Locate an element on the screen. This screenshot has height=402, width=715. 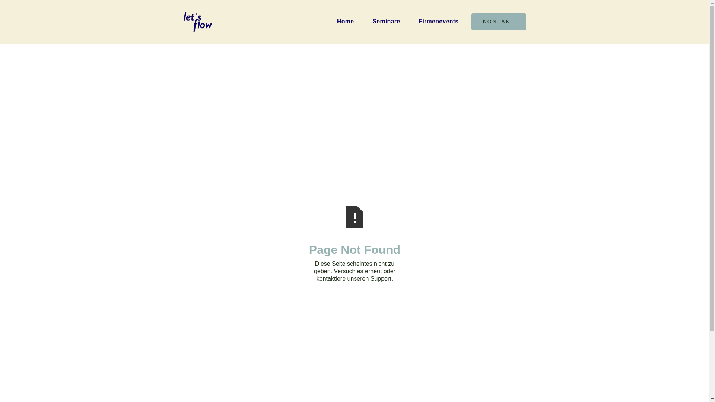
Home is located at coordinates (349, 22).